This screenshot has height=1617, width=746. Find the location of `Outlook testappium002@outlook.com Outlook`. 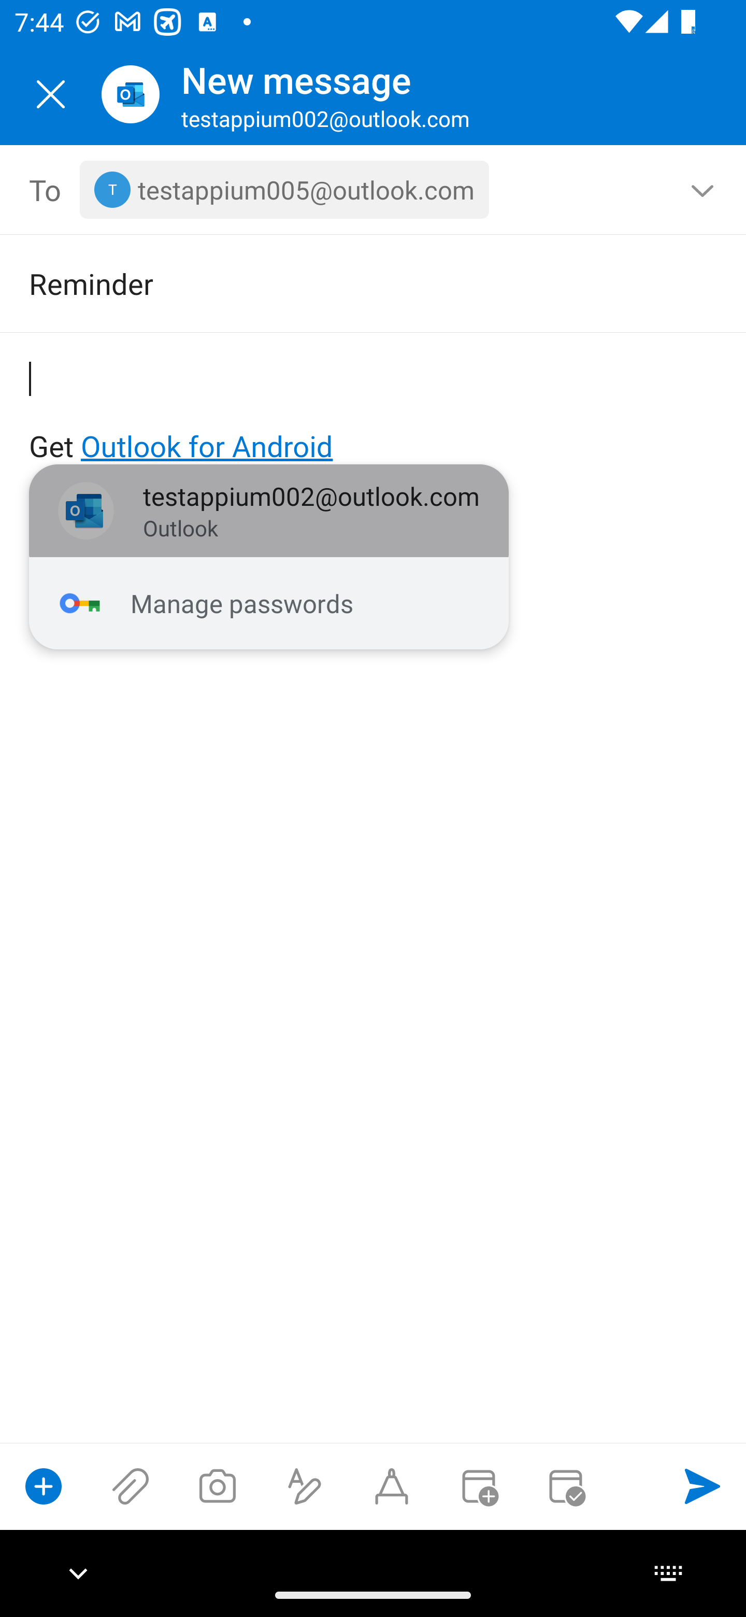

Outlook testappium002@outlook.com Outlook is located at coordinates (269, 511).